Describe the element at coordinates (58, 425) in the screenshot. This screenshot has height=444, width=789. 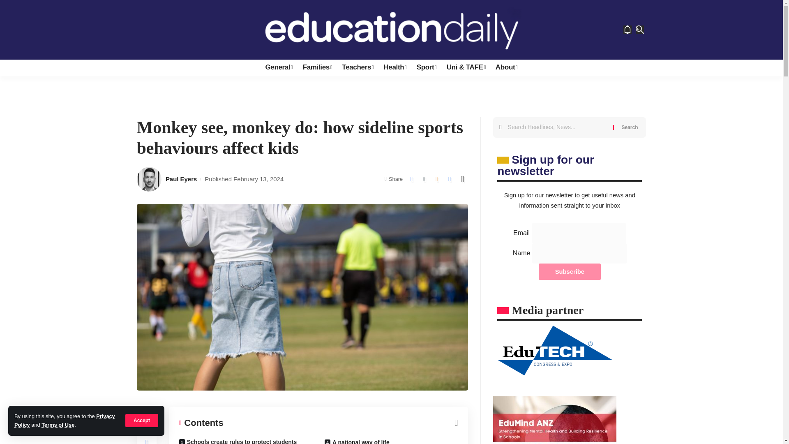
I see `Terms of Use` at that location.